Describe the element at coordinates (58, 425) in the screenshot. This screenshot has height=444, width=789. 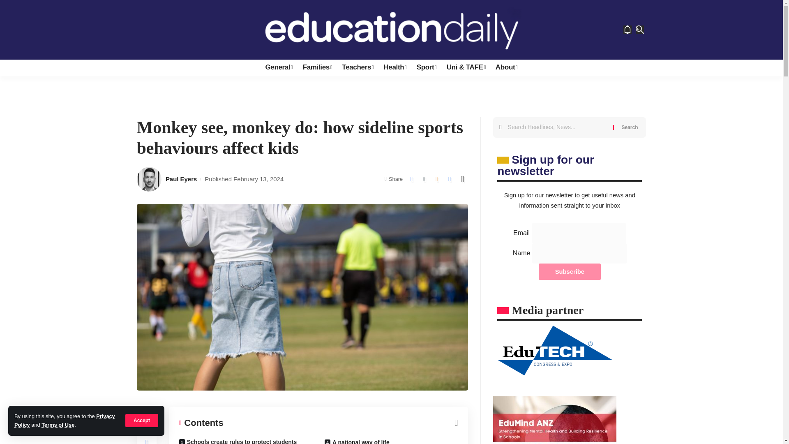
I see `Terms of Use` at that location.